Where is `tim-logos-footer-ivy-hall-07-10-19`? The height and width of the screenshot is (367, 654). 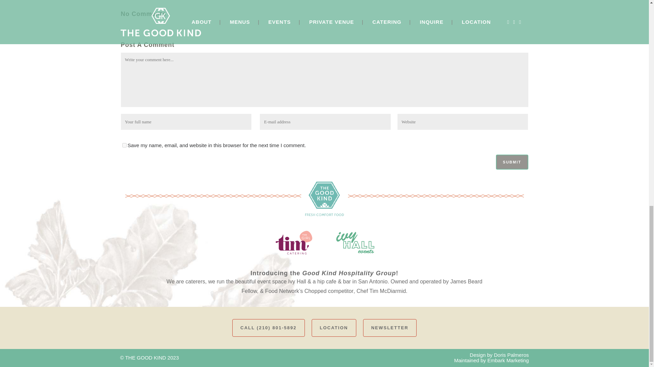
tim-logos-footer-ivy-hall-07-10-19 is located at coordinates (355, 243).